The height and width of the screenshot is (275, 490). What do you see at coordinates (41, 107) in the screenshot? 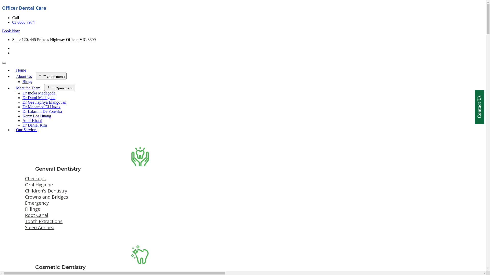
I see `Dr Mohamed El Hazek` at bounding box center [41, 107].